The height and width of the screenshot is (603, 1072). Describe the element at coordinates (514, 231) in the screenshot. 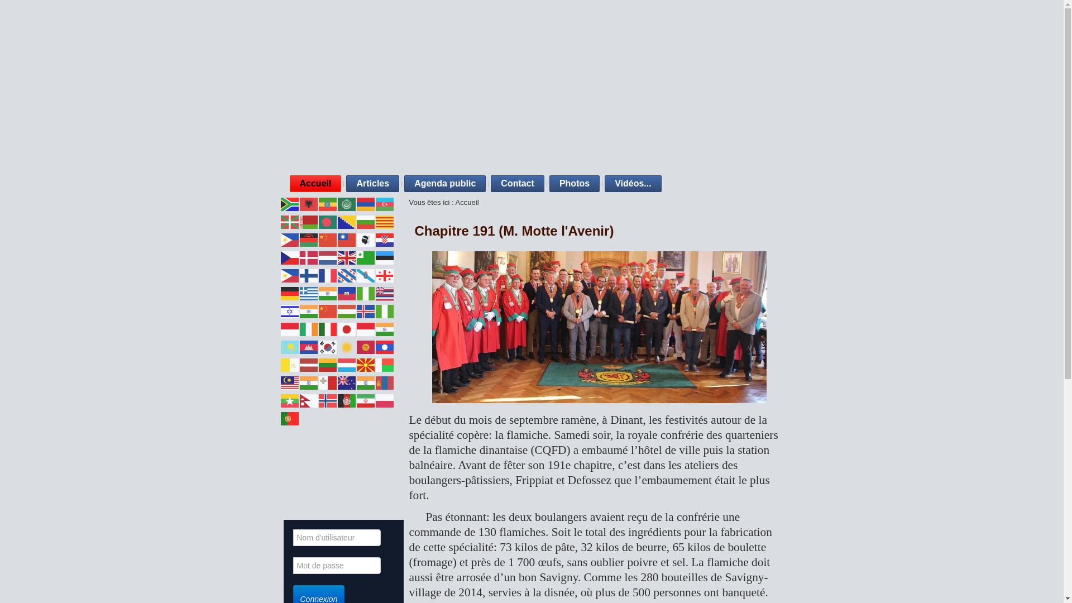

I see `Chapitre 191 (M. Motte l'Avenir)` at that location.